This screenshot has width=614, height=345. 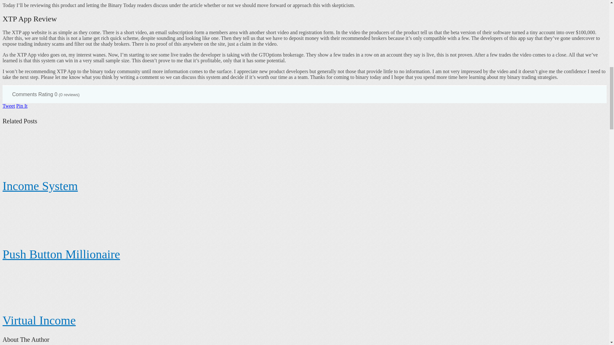 What do you see at coordinates (39, 320) in the screenshot?
I see `Virtual Income` at bounding box center [39, 320].